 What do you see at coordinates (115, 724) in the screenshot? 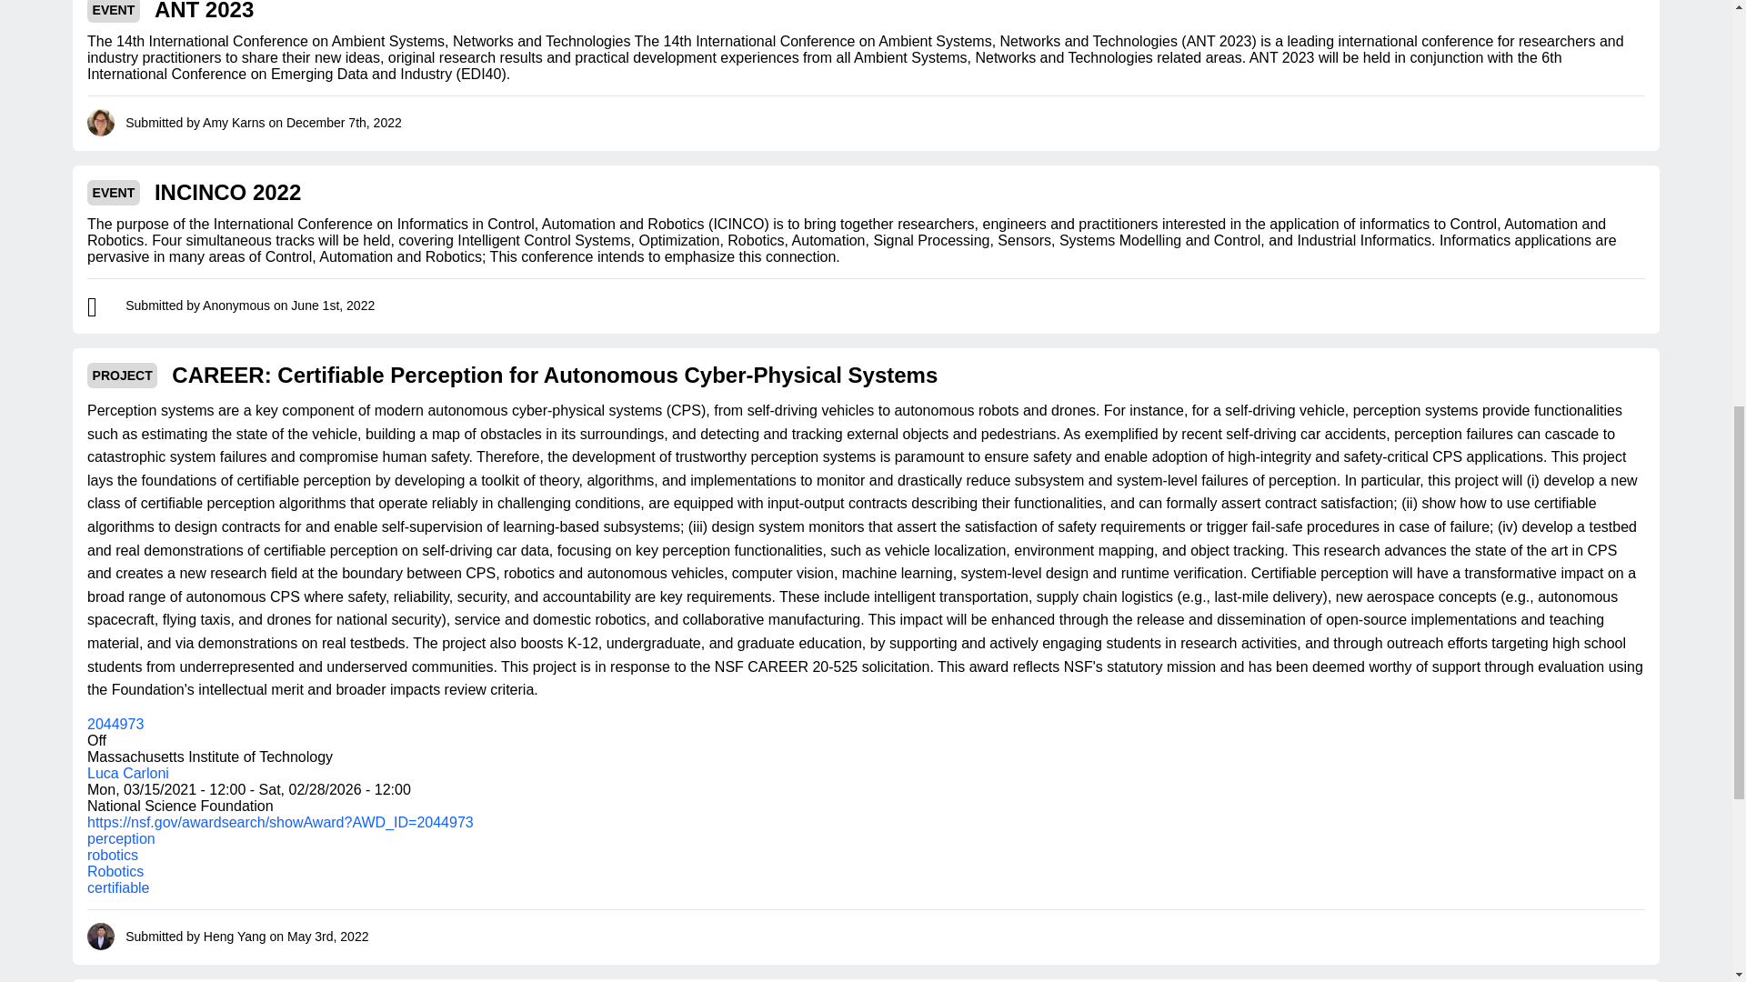
I see `2044973` at bounding box center [115, 724].